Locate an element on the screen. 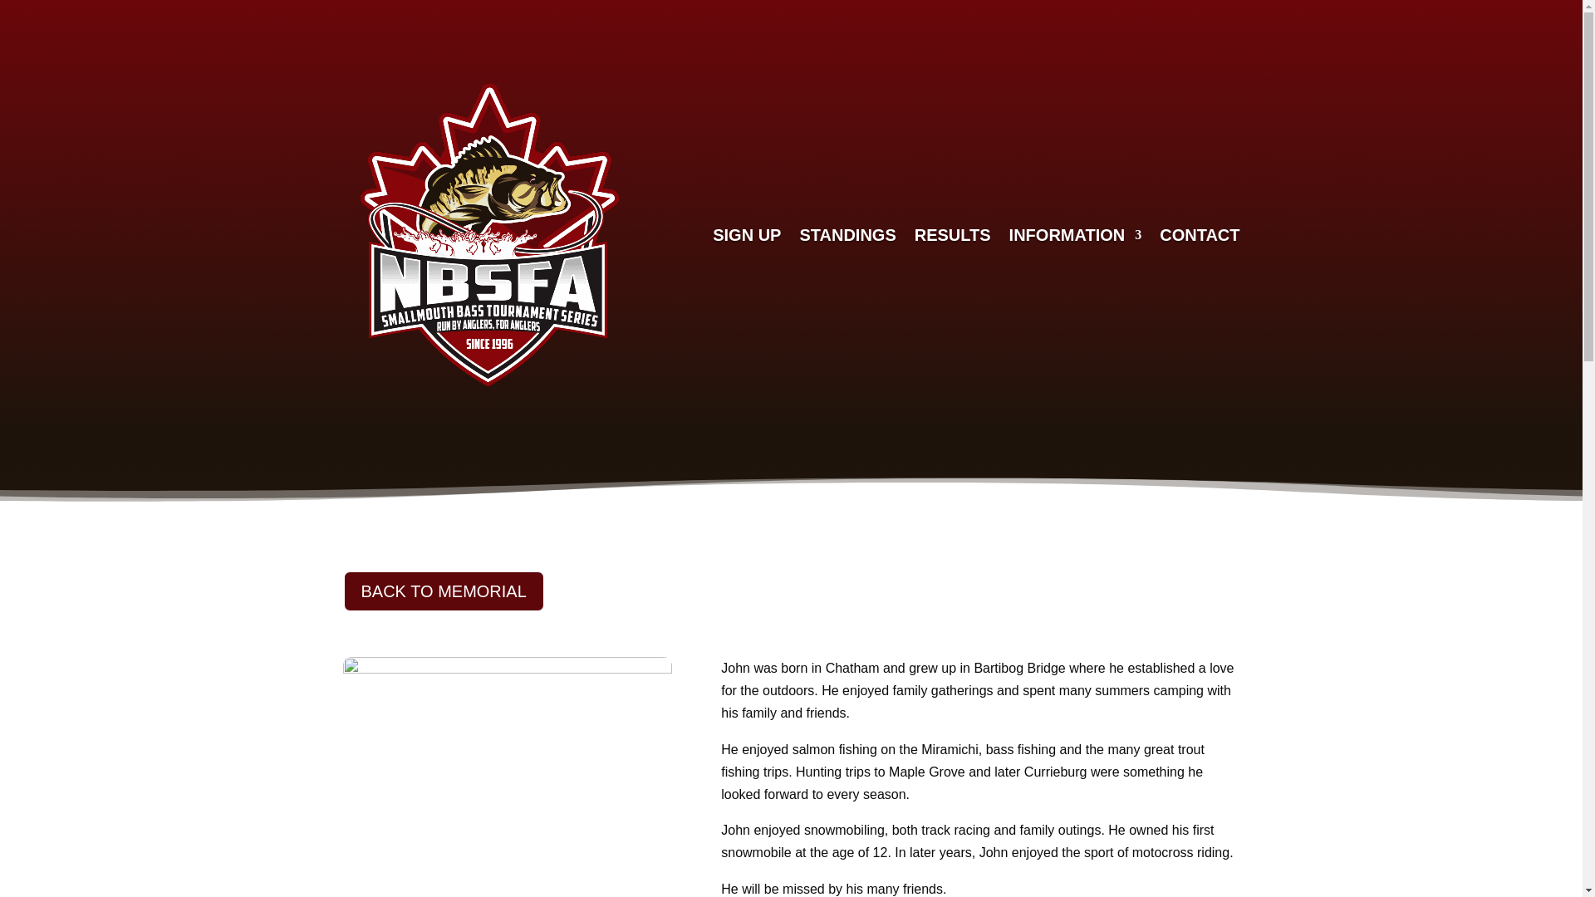 This screenshot has width=1595, height=897. John-Russell is located at coordinates (507, 777).